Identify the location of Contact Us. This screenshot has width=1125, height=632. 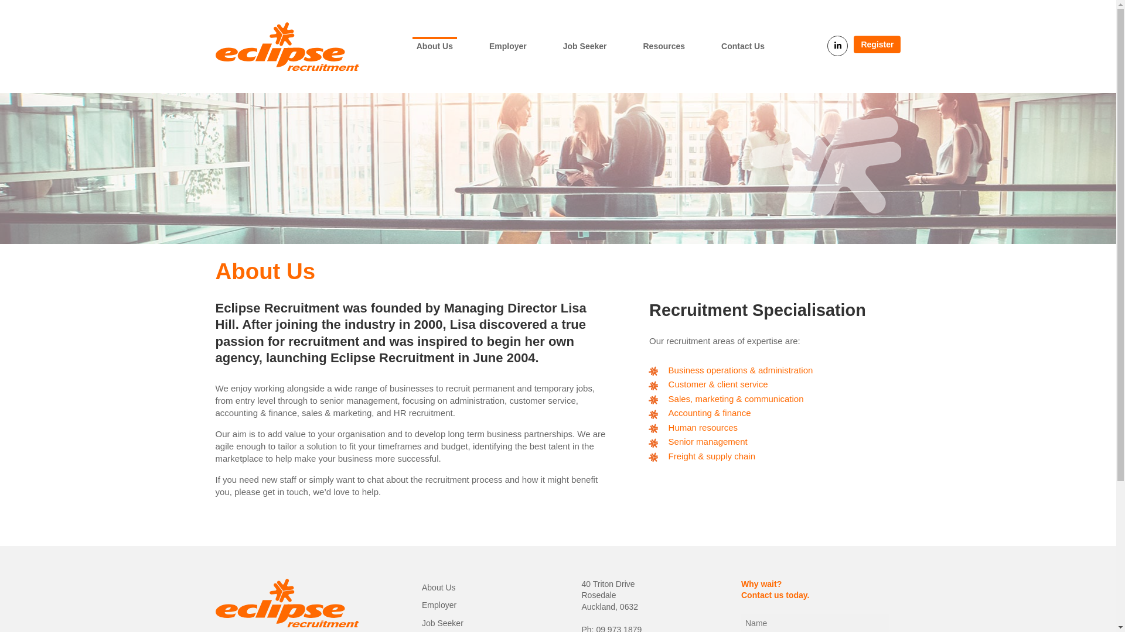
(743, 46).